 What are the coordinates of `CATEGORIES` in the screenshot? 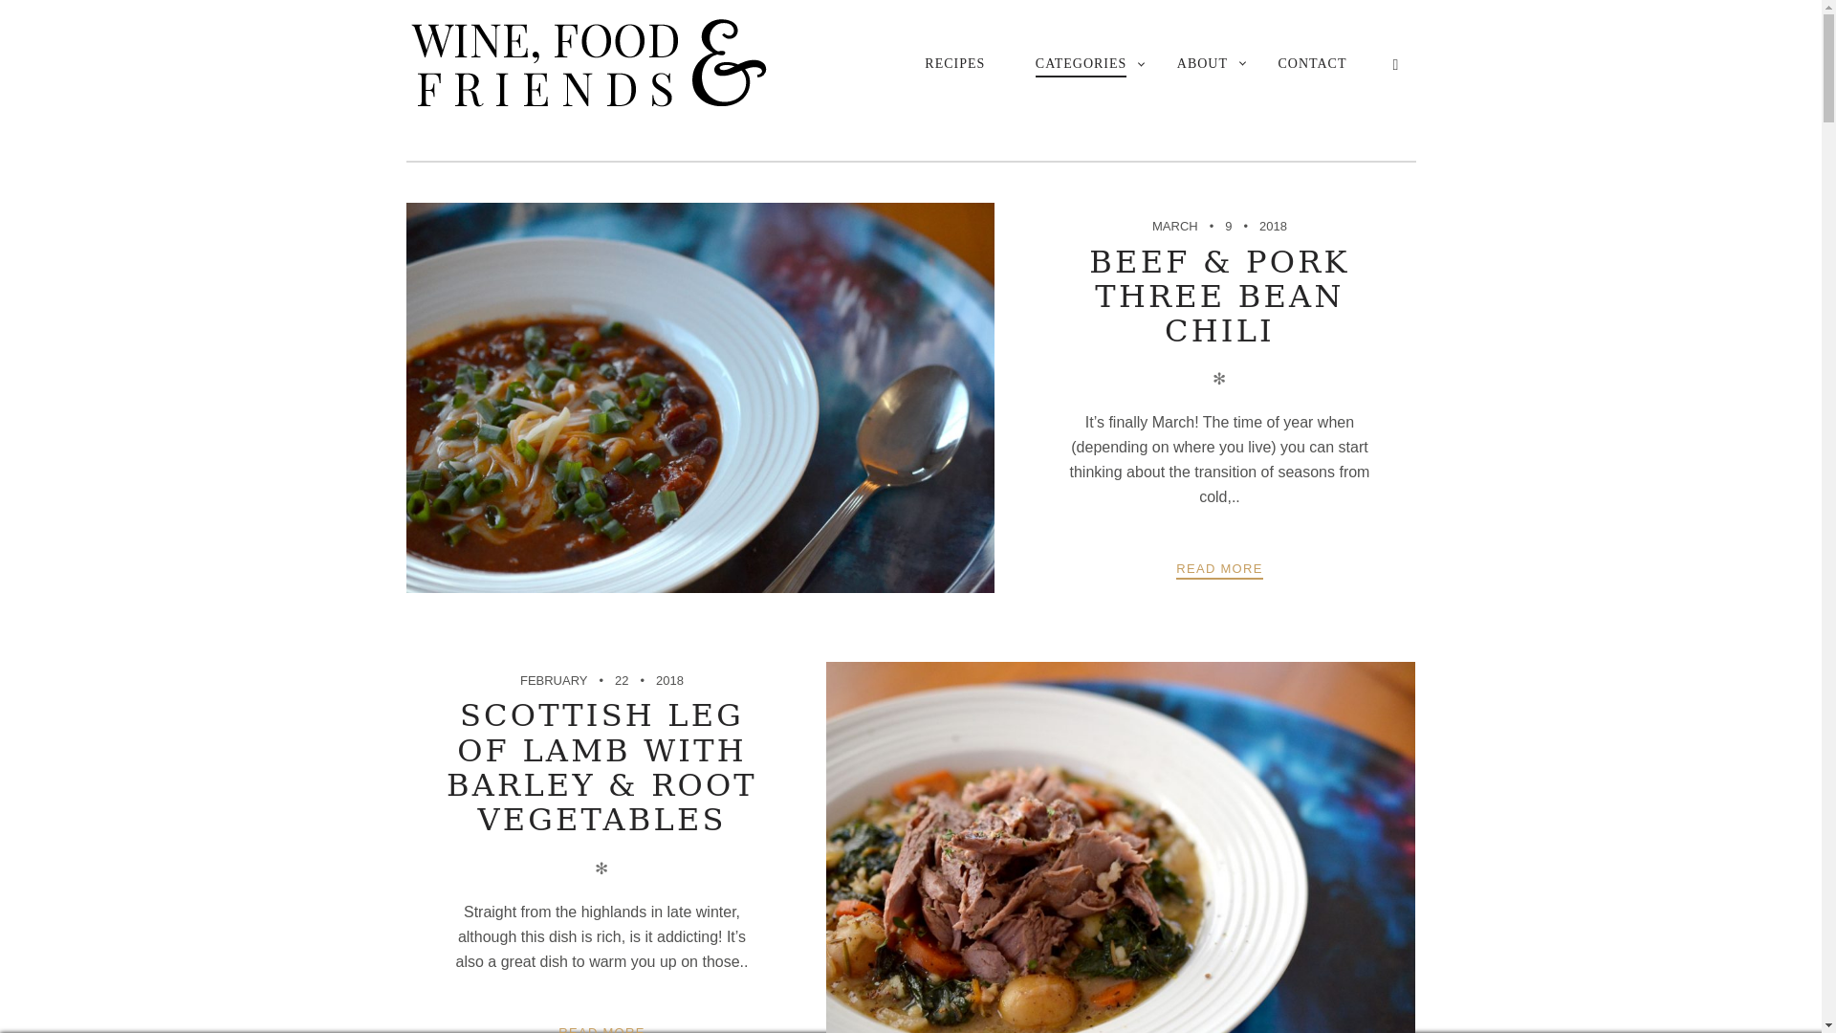 It's located at (1082, 65).